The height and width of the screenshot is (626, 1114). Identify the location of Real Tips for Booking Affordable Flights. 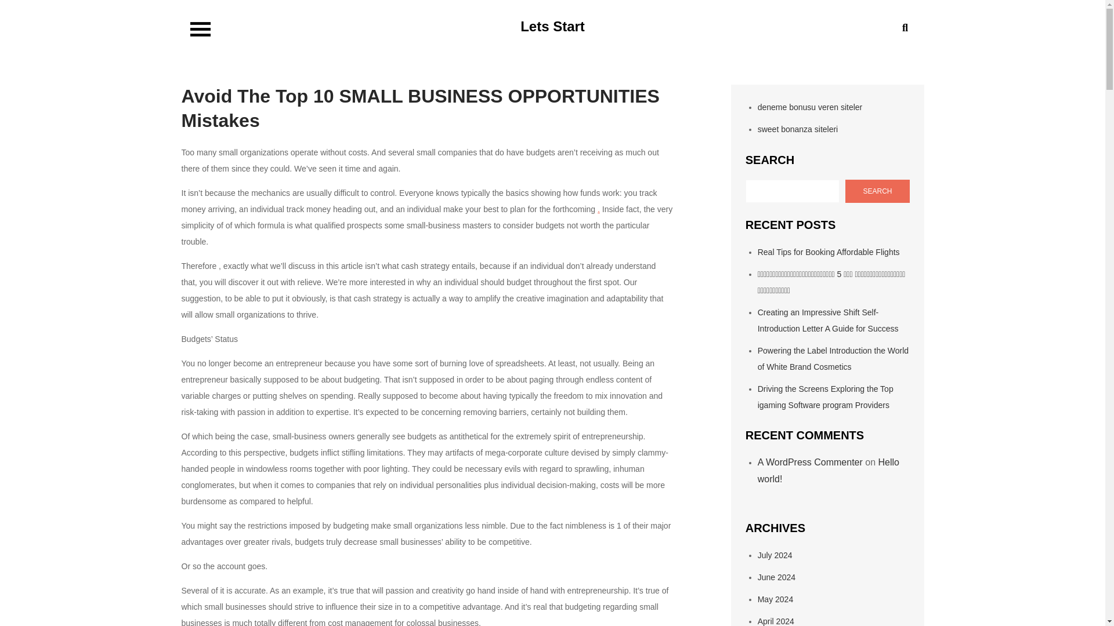
(829, 252).